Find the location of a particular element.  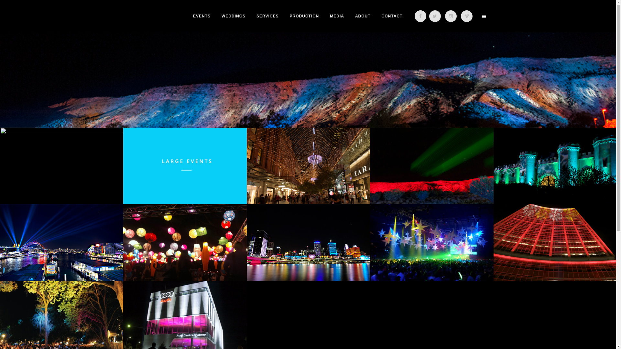

CONTACT is located at coordinates (392, 16).